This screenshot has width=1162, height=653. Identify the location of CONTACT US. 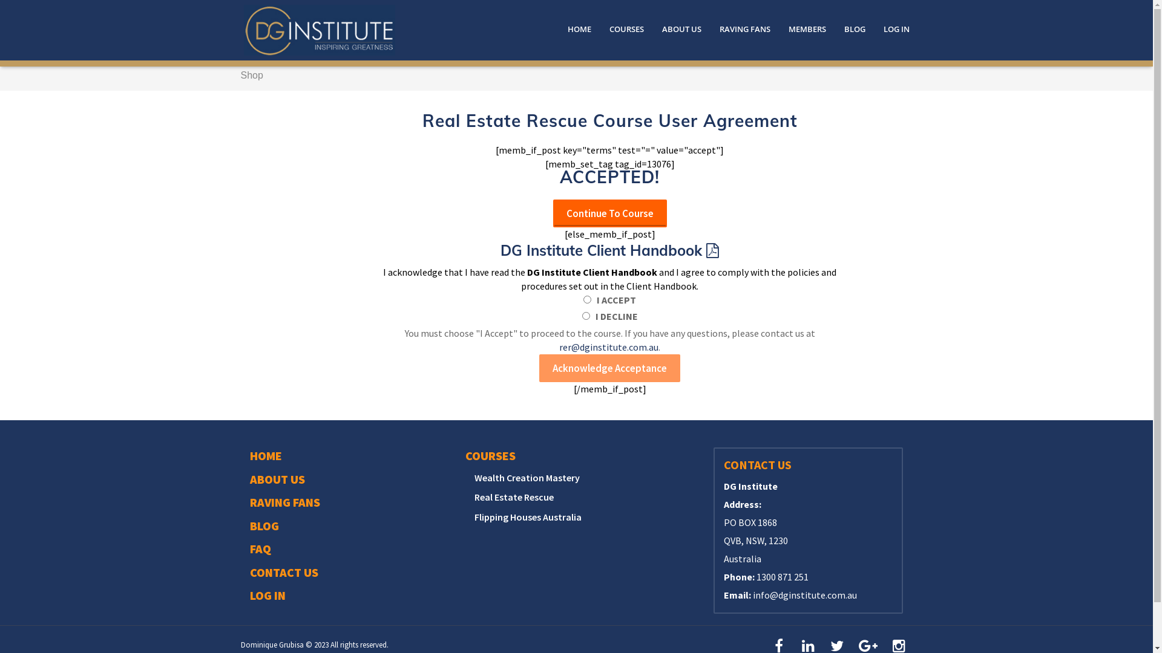
(283, 573).